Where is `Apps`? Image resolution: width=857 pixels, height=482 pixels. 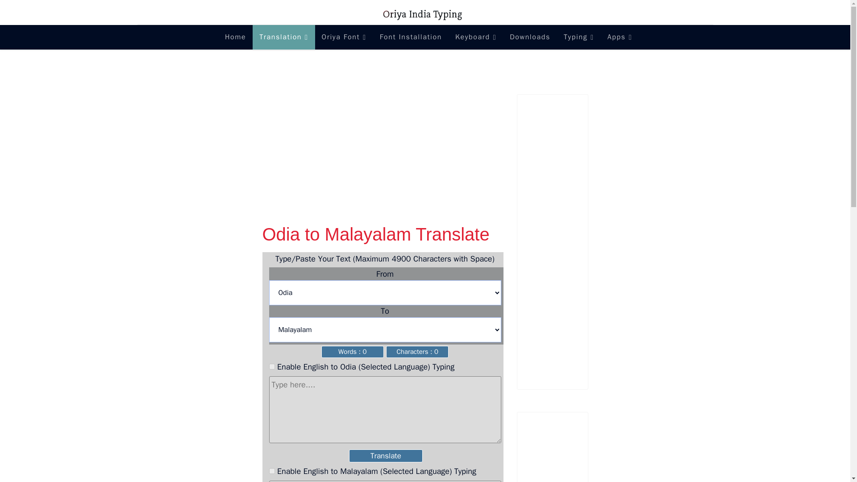
Apps is located at coordinates (616, 37).